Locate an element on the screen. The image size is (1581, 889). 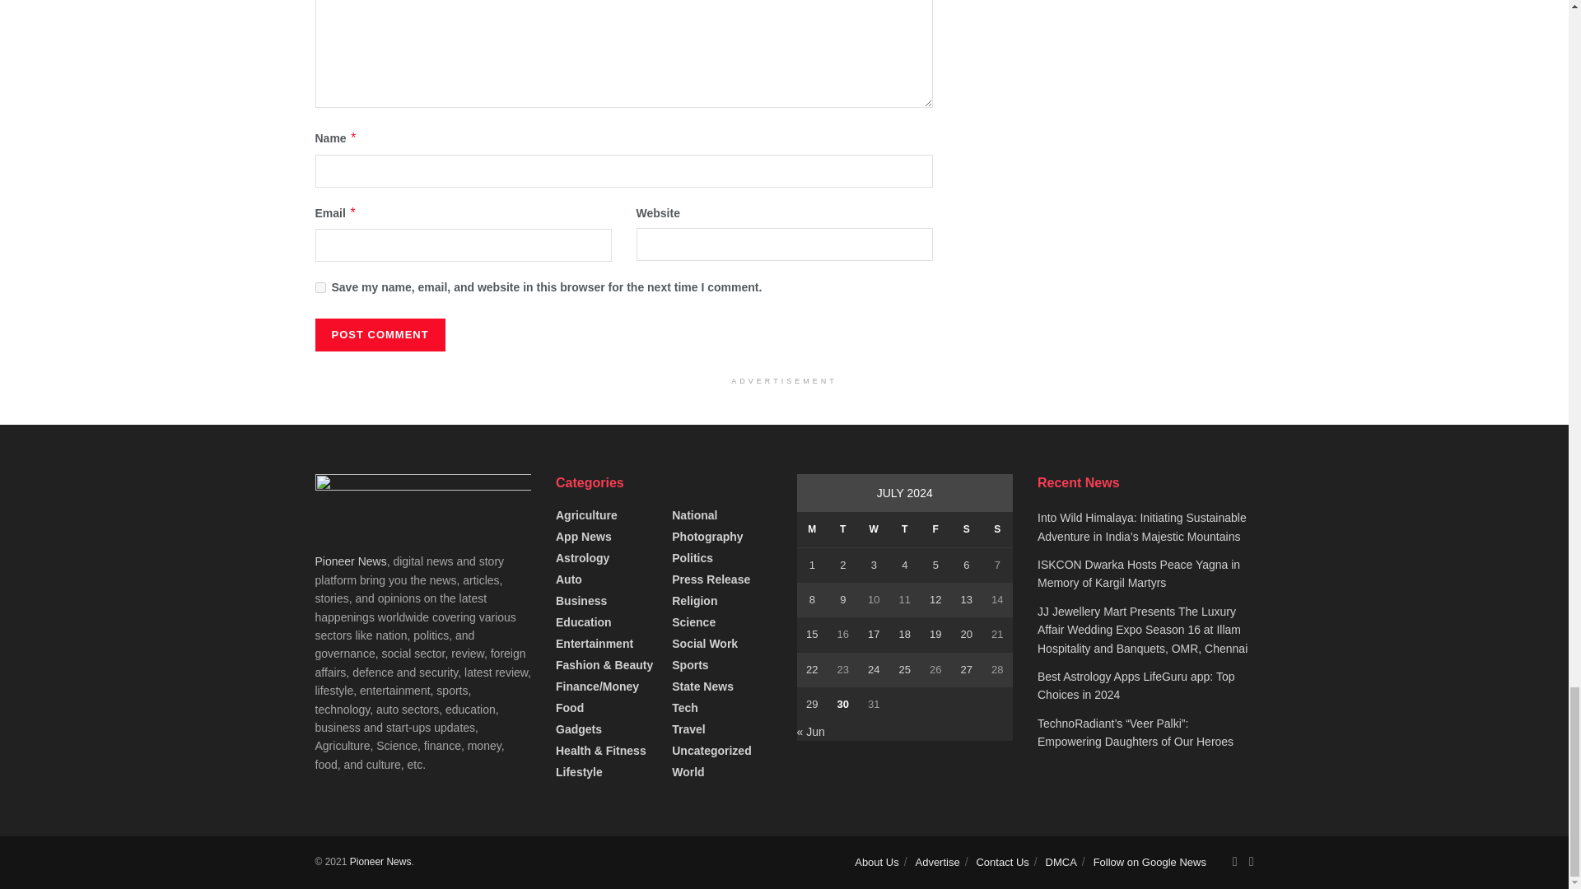
Pioneer News is located at coordinates (380, 862).